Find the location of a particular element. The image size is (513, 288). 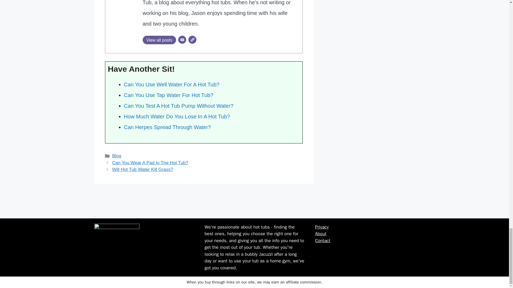

Privacy is located at coordinates (322, 227).